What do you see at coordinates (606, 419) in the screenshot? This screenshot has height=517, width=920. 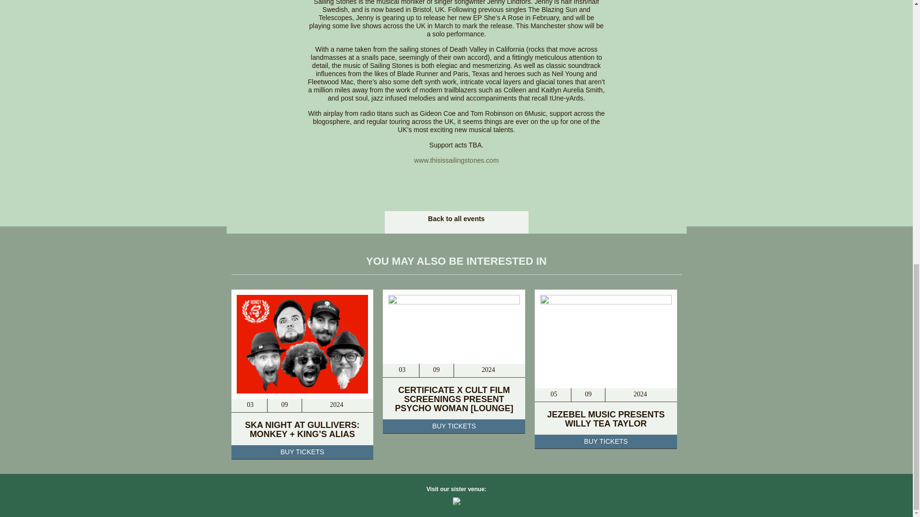 I see `JEZEBEL MUSIC PRESENTS WILLY TEA TAYLOR` at bounding box center [606, 419].